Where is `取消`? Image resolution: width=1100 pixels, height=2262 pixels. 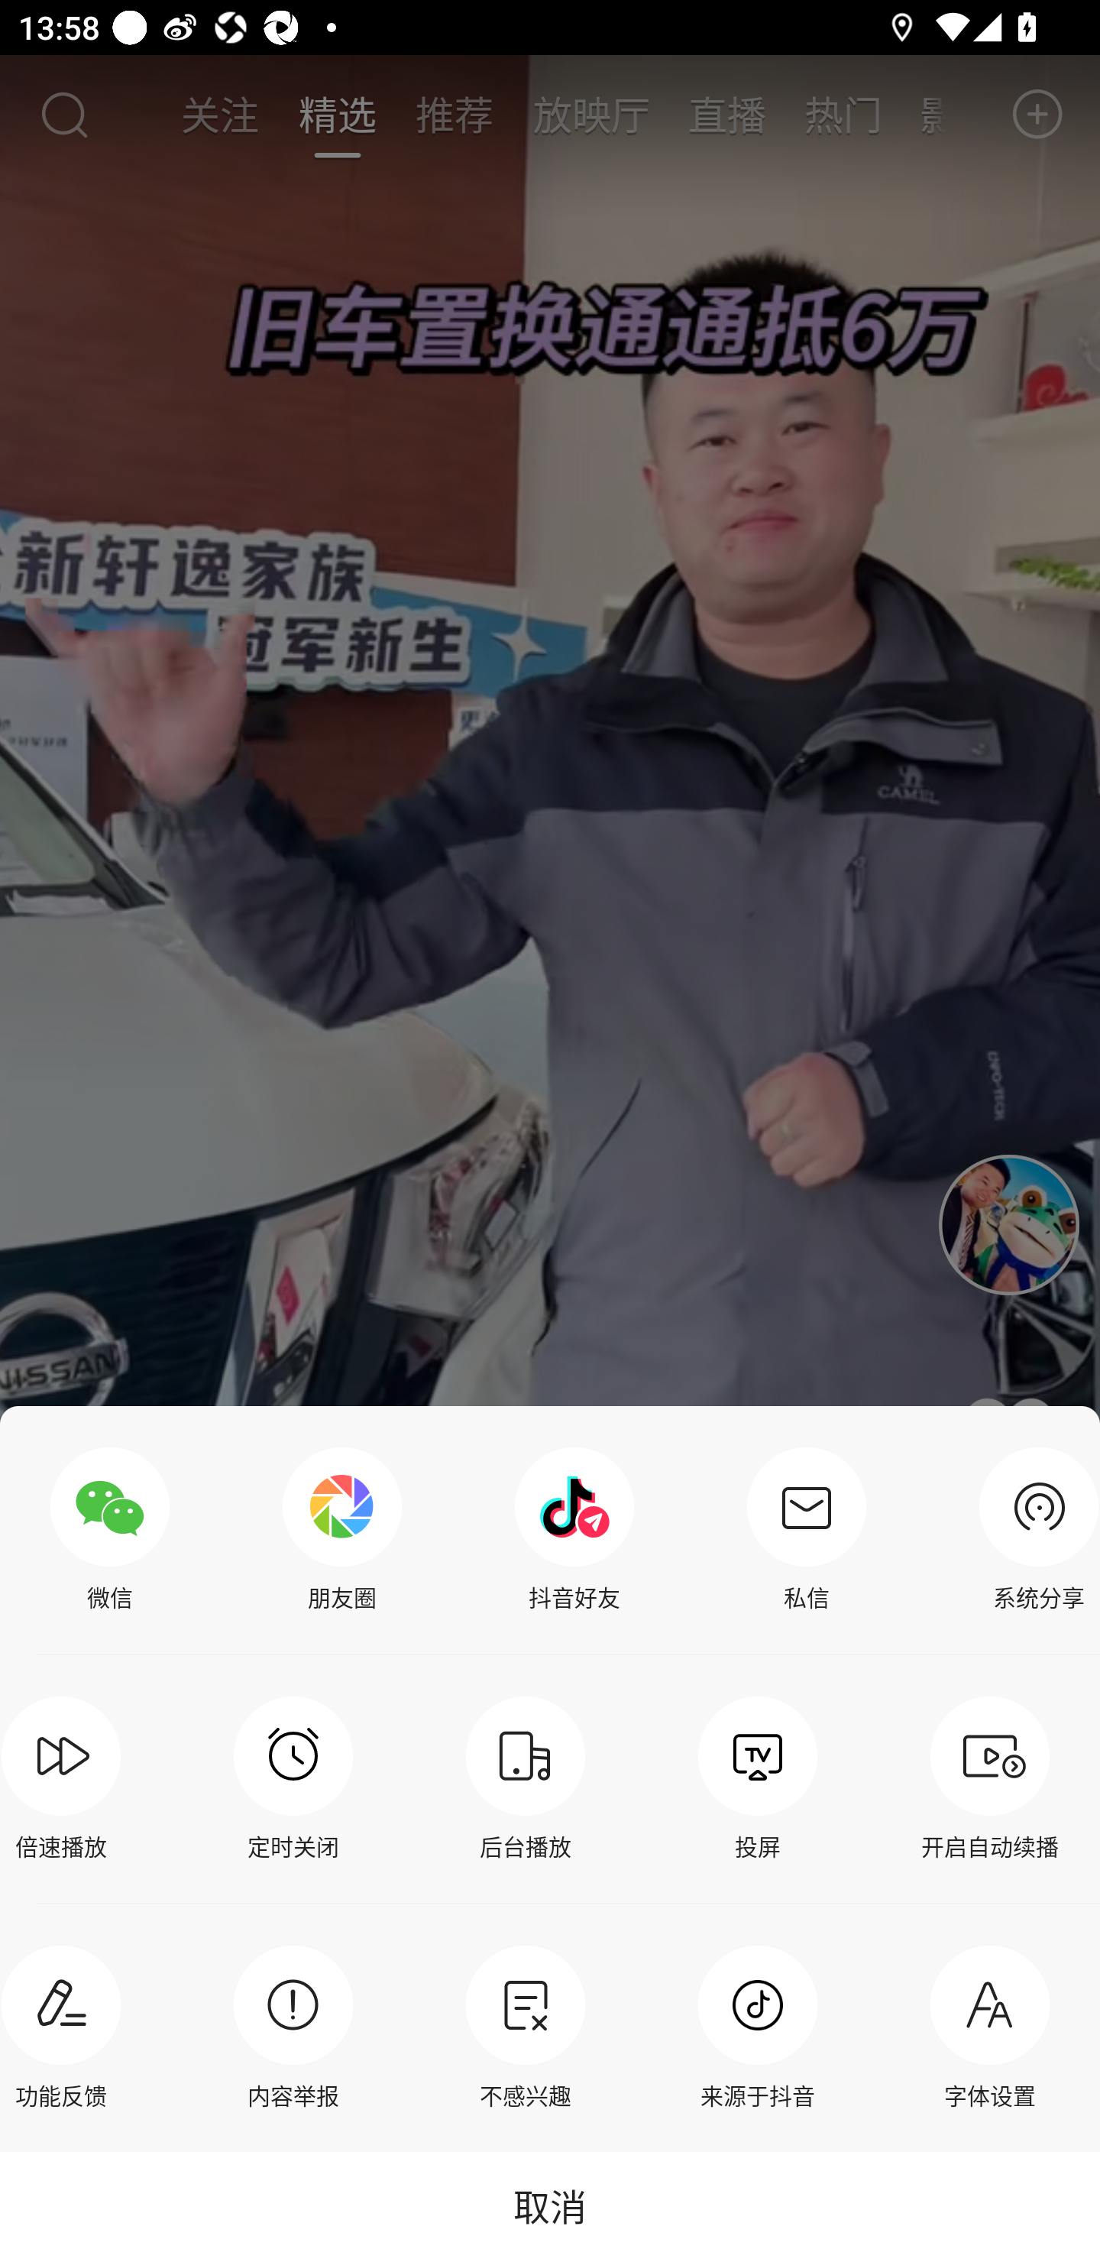 取消 is located at coordinates (550, 2206).